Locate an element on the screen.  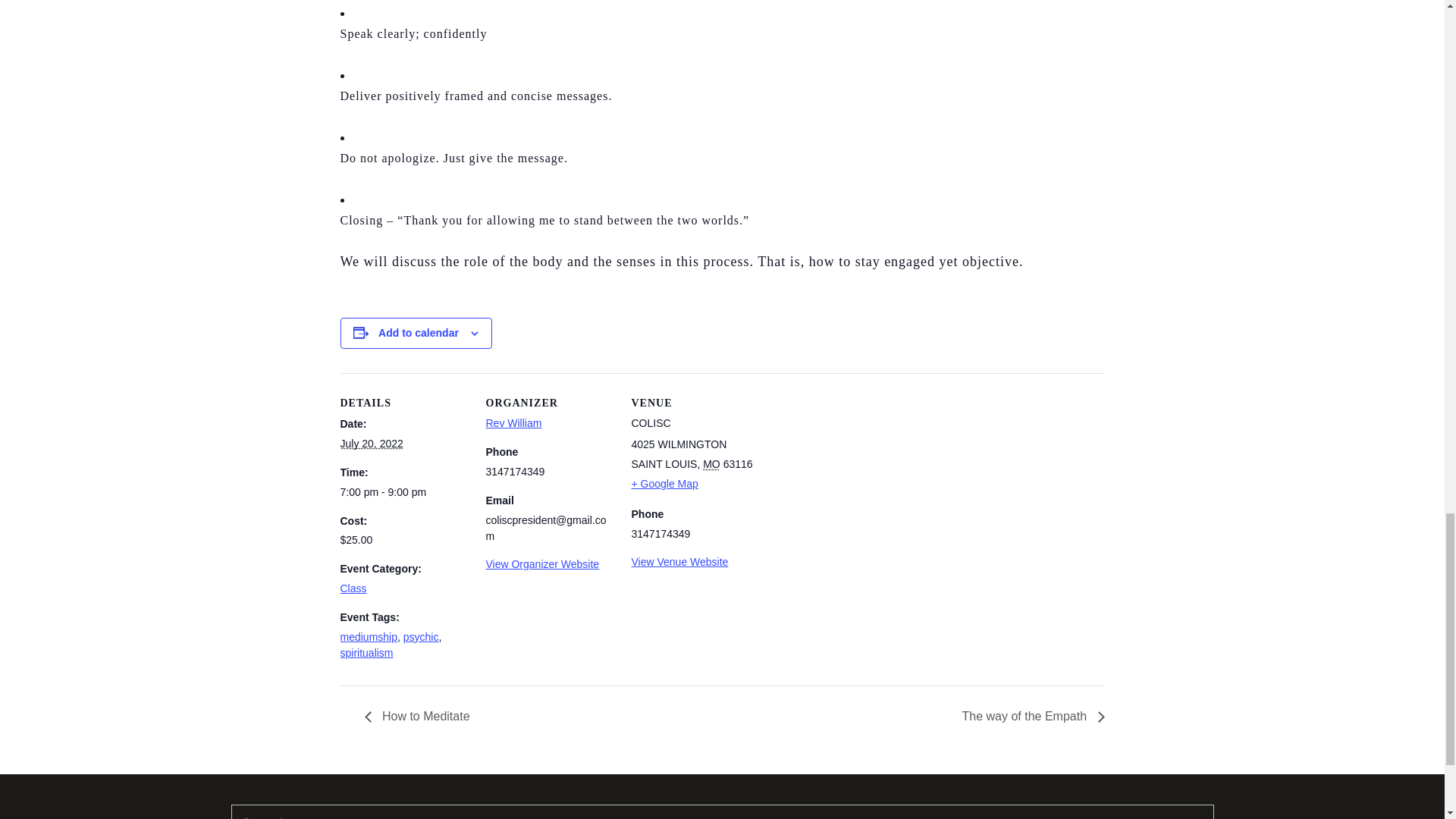
Class is located at coordinates (353, 588).